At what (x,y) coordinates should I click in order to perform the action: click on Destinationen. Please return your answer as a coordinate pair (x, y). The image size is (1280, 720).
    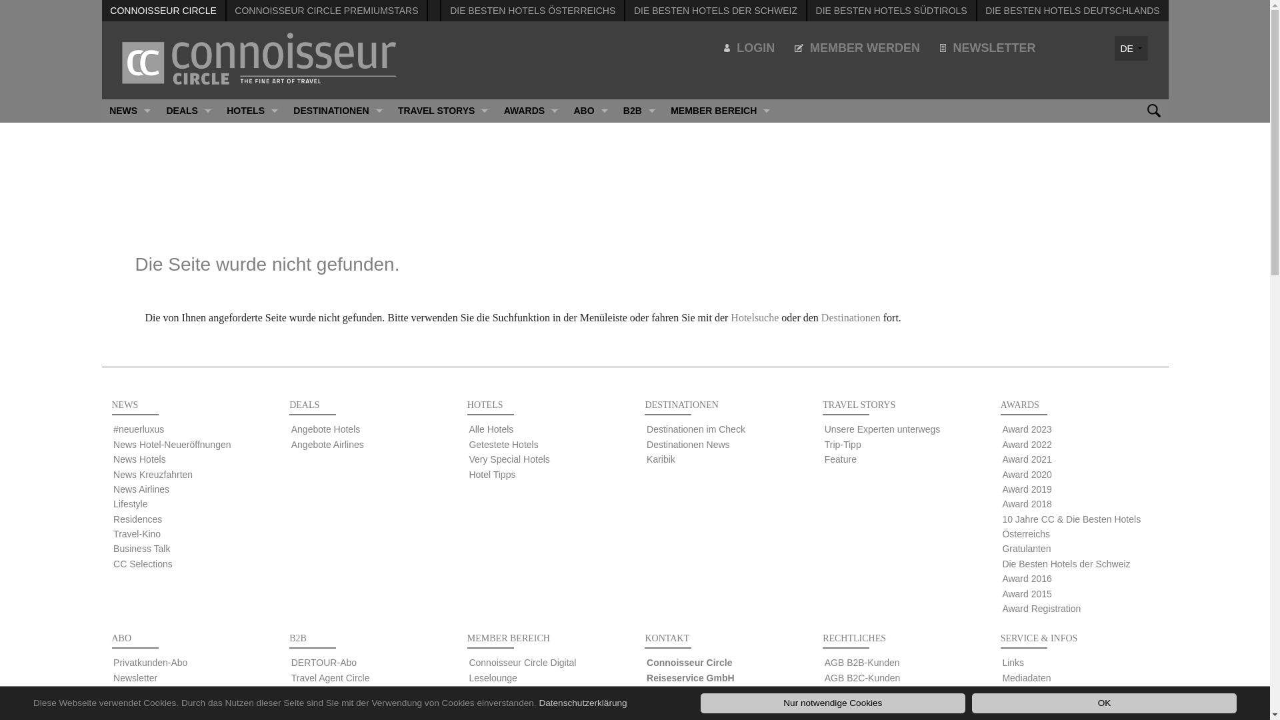
    Looking at the image, I should click on (851, 317).